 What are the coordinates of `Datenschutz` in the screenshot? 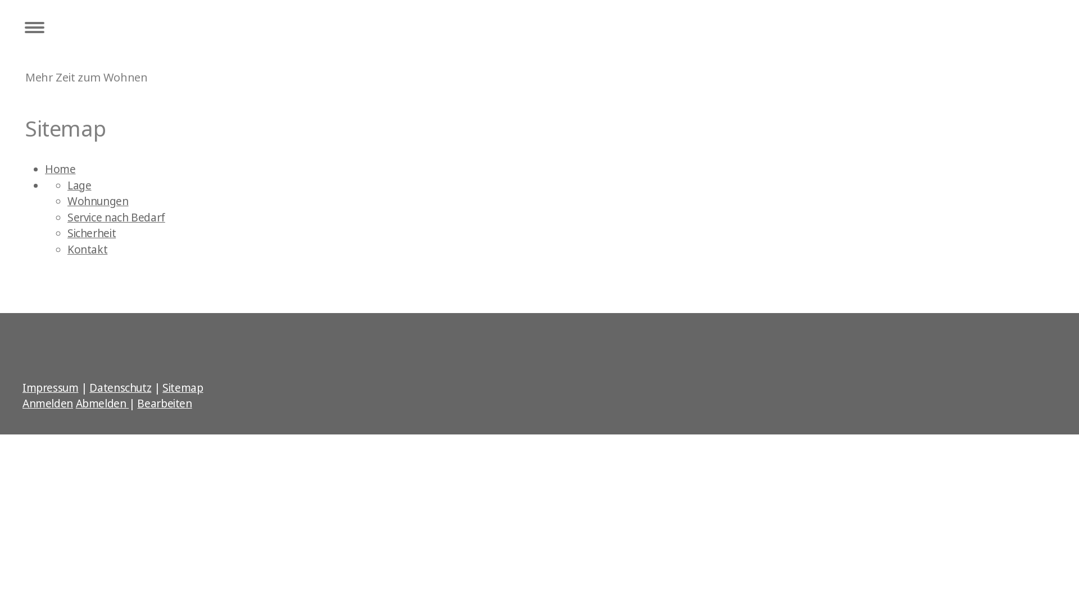 It's located at (120, 388).